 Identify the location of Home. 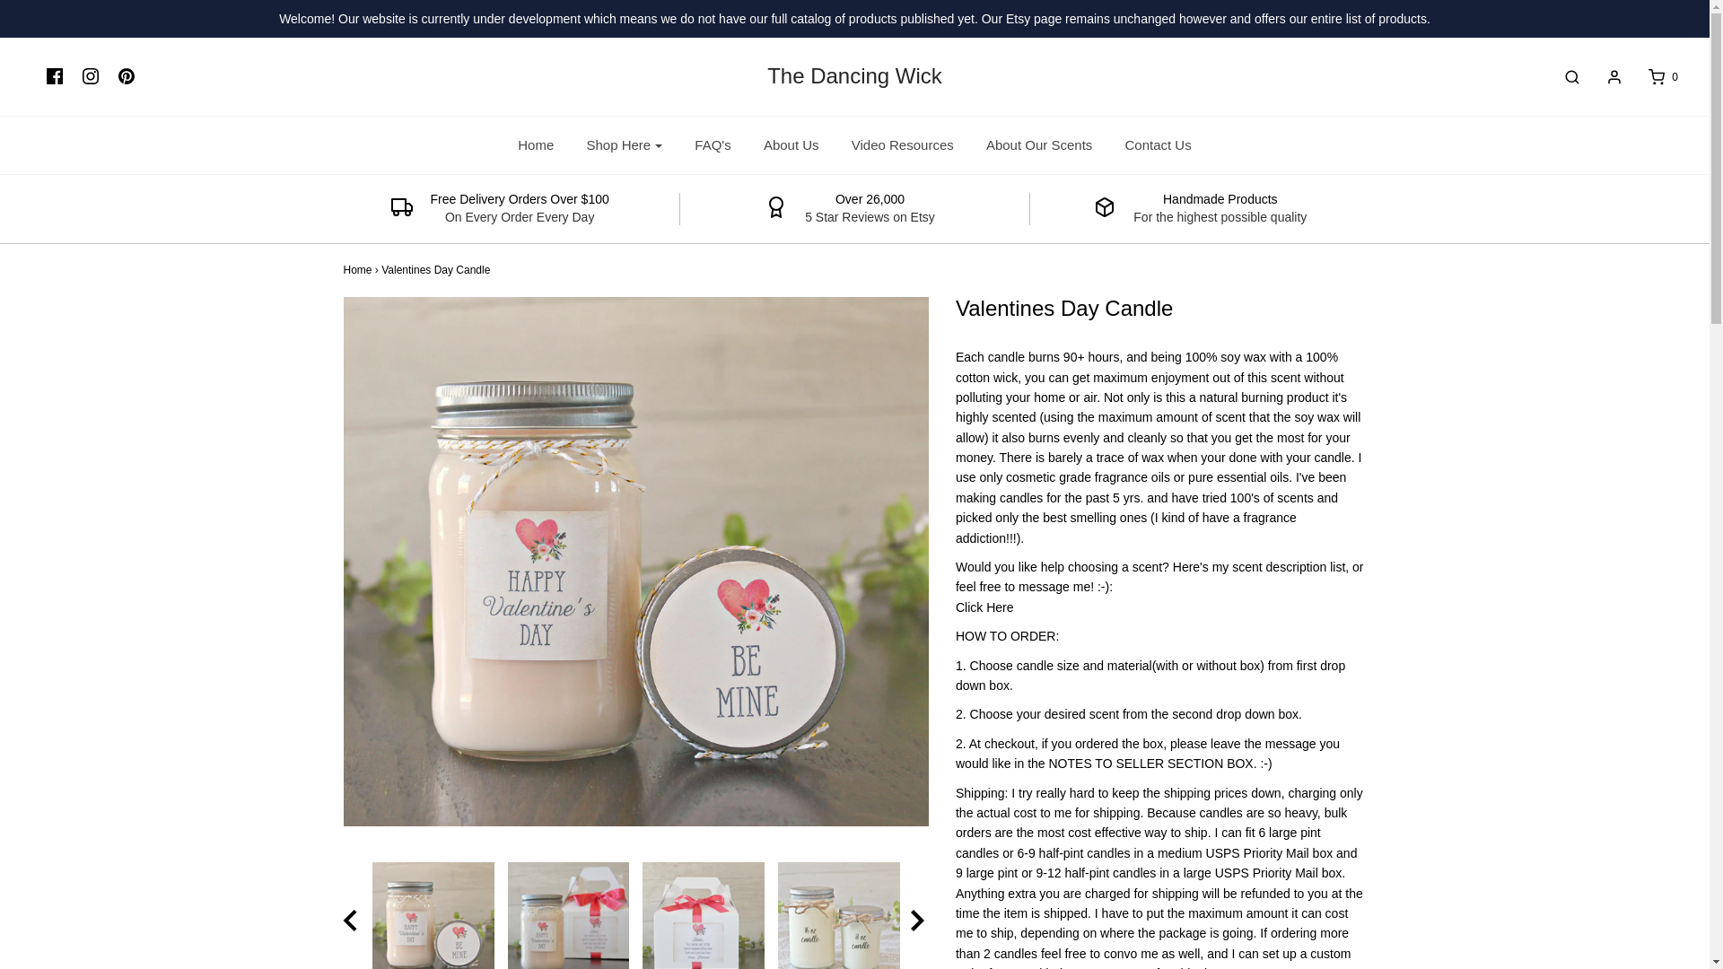
(535, 145).